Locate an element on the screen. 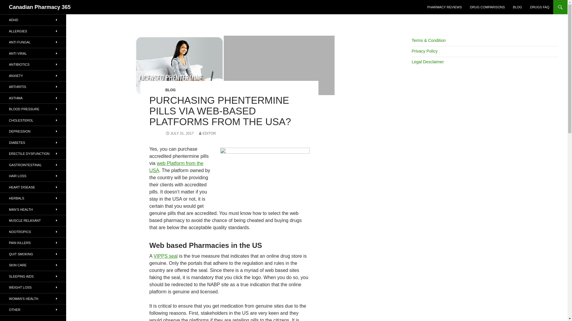 The width and height of the screenshot is (572, 321). BLOG is located at coordinates (517, 7).